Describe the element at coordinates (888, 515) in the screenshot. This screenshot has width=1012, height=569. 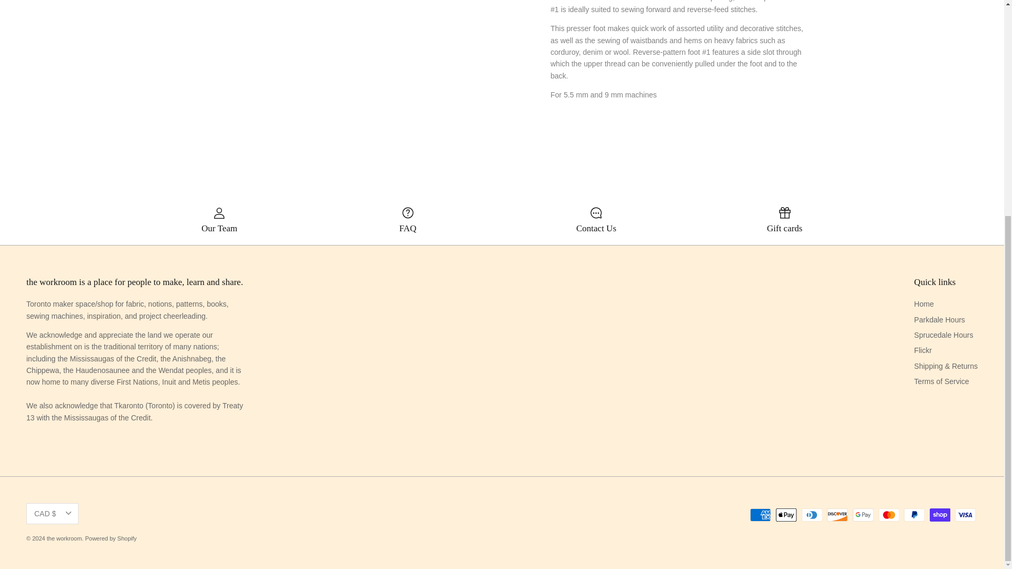
I see `Mastercard` at that location.